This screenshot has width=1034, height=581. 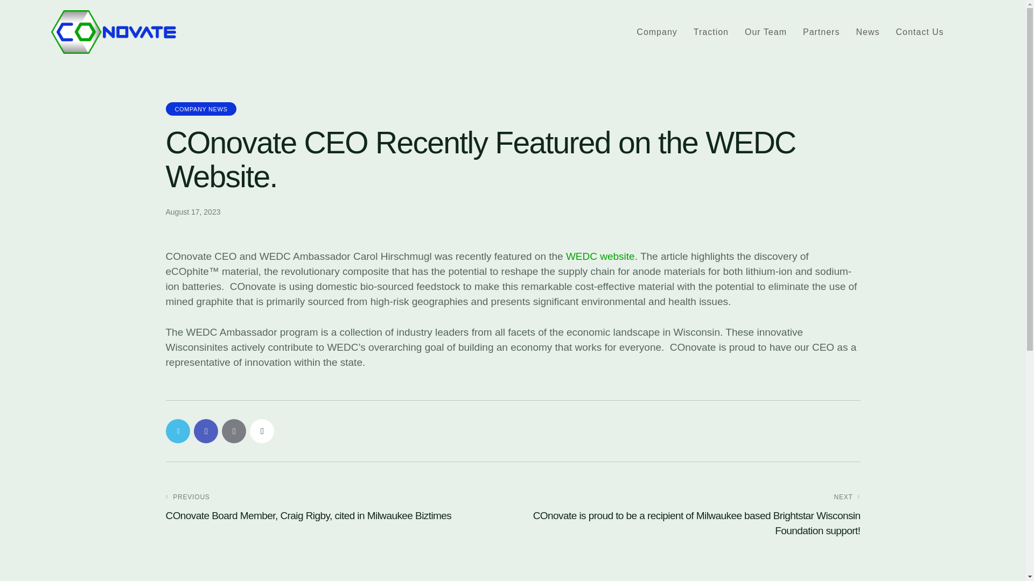 I want to click on News, so click(x=868, y=32).